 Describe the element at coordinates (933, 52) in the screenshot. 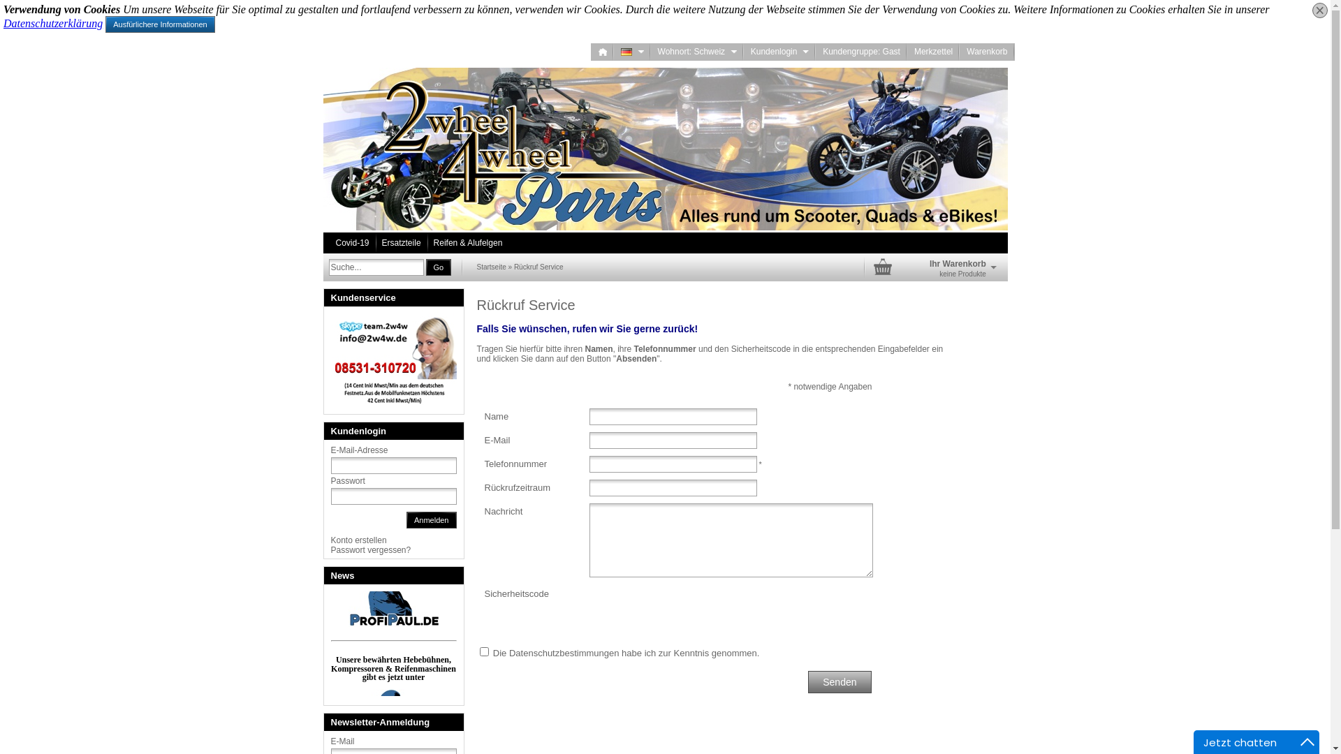

I see `Merkzettel` at that location.